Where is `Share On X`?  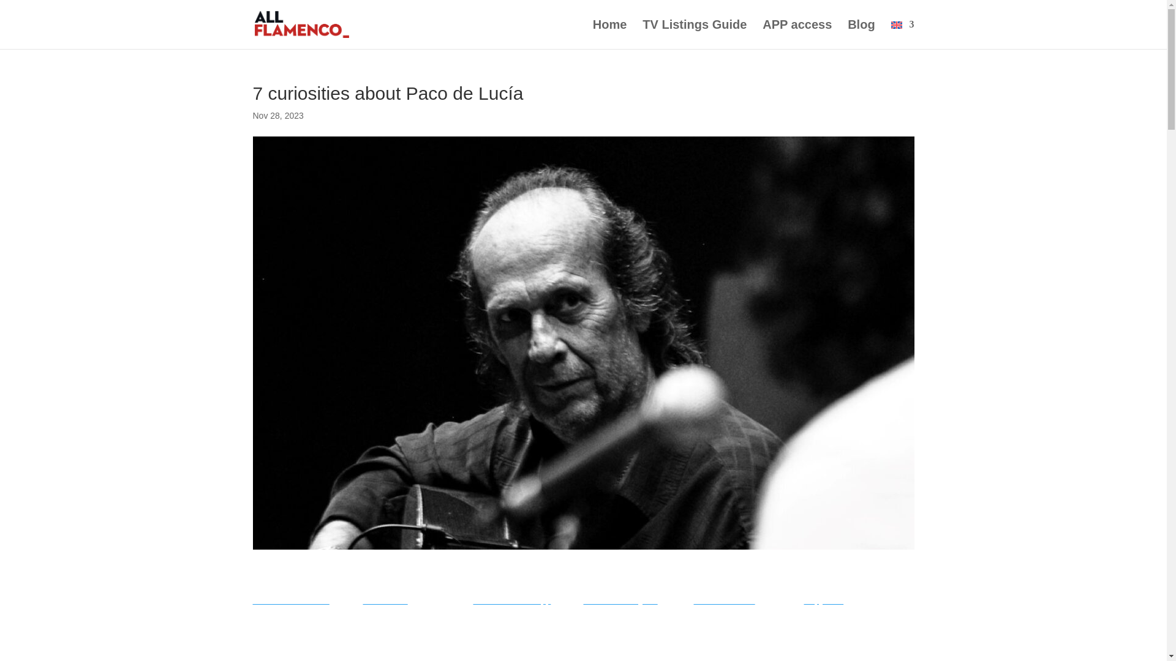 Share On X is located at coordinates (417, 600).